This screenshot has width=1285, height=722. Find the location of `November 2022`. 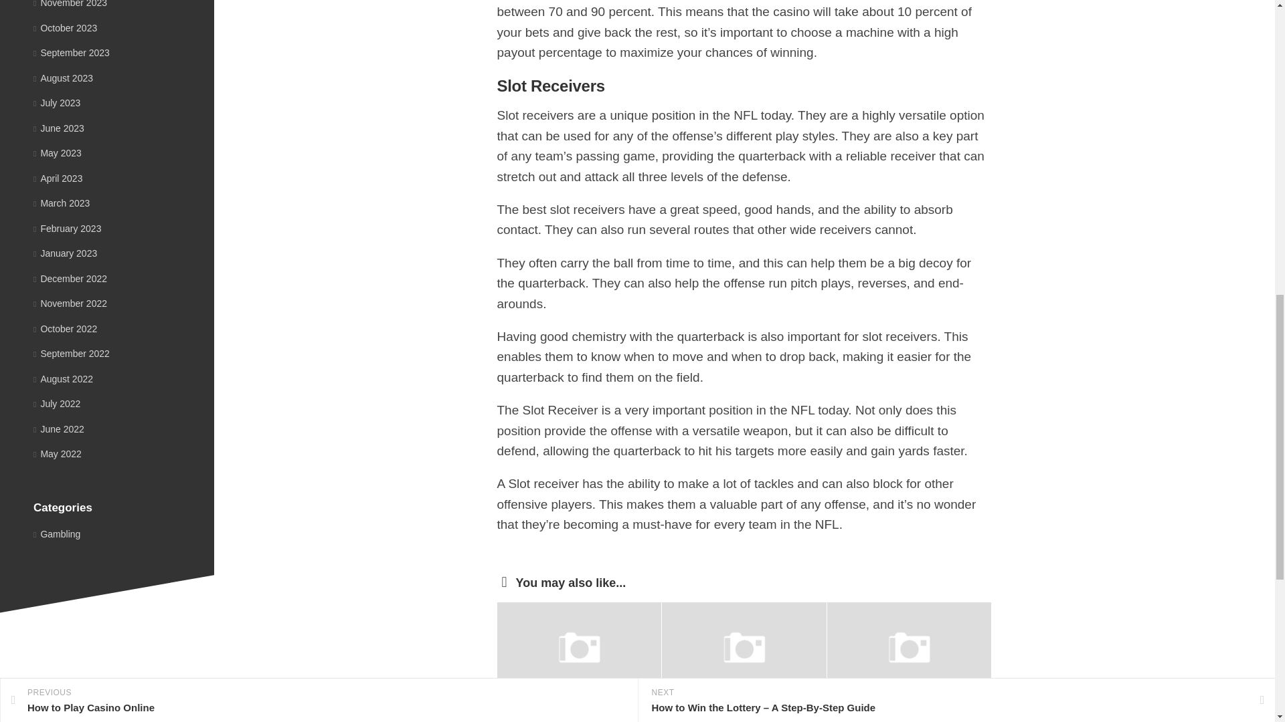

November 2022 is located at coordinates (70, 304).